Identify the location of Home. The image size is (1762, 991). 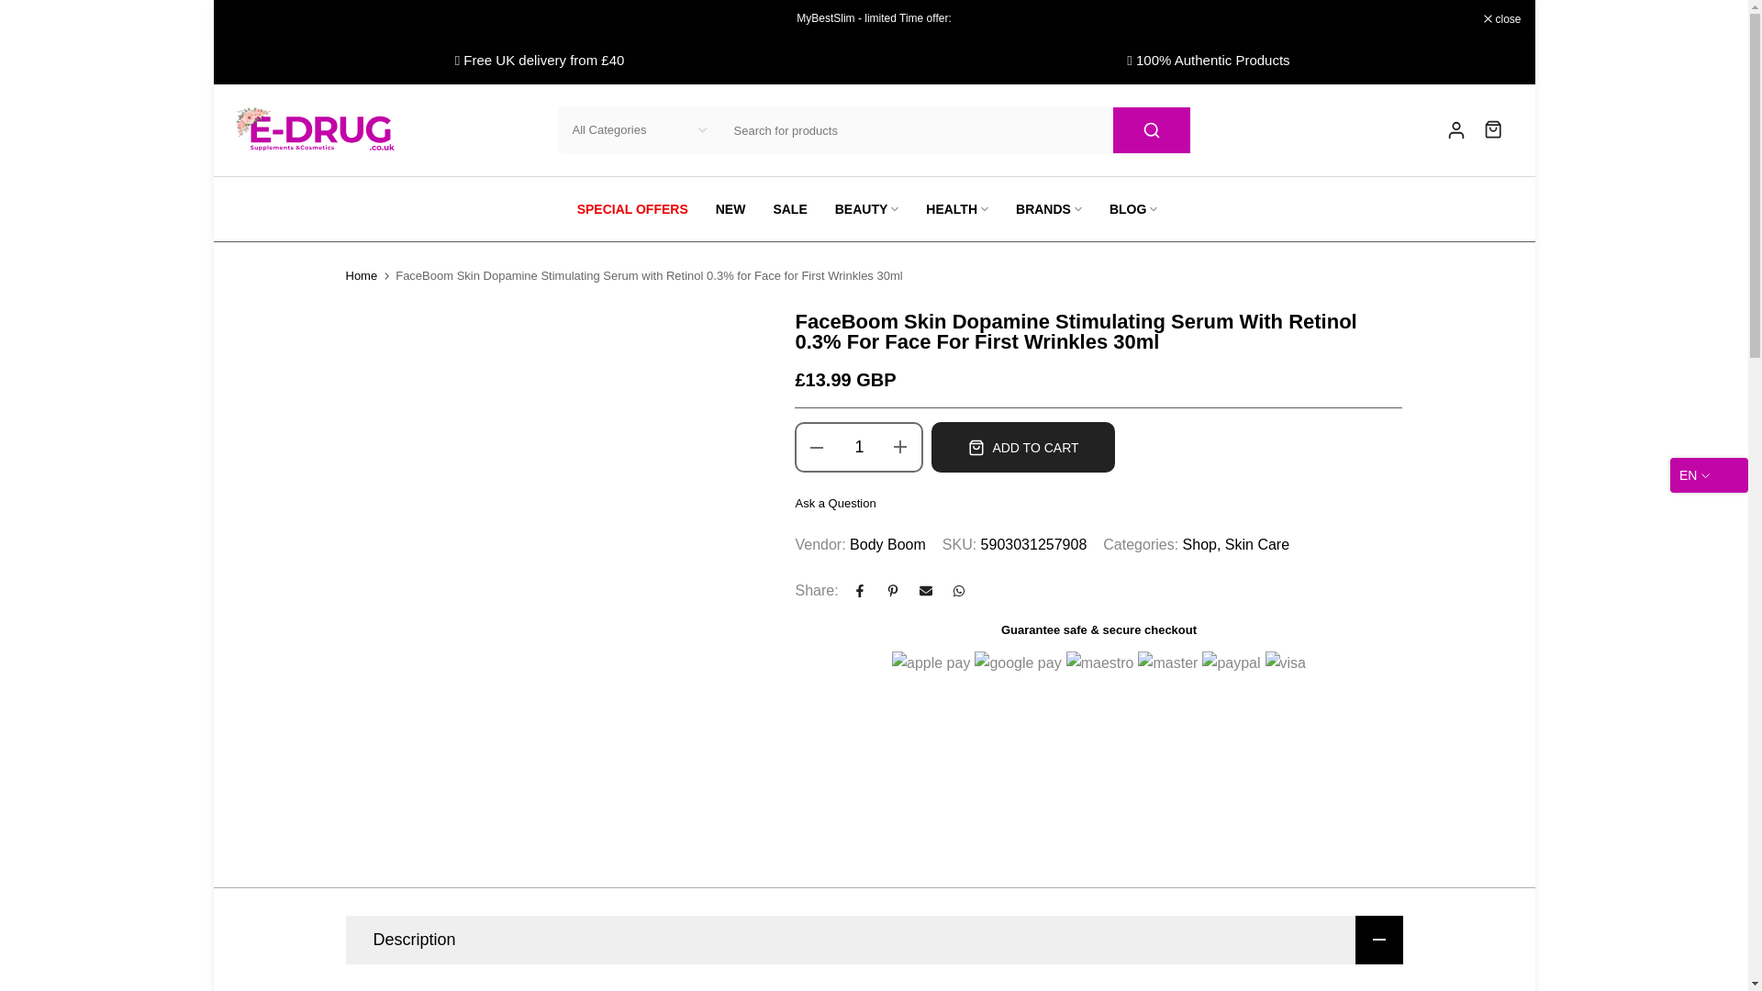
(361, 275).